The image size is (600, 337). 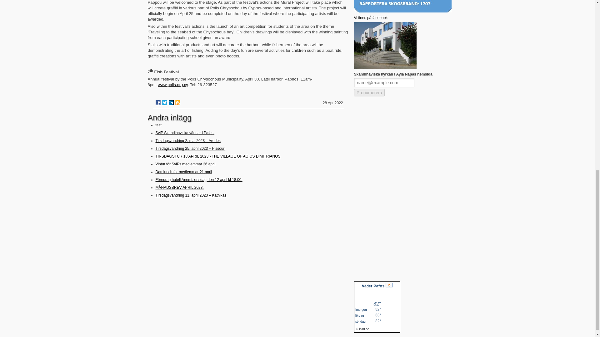 What do you see at coordinates (164, 102) in the screenshot?
I see `Twitter` at bounding box center [164, 102].